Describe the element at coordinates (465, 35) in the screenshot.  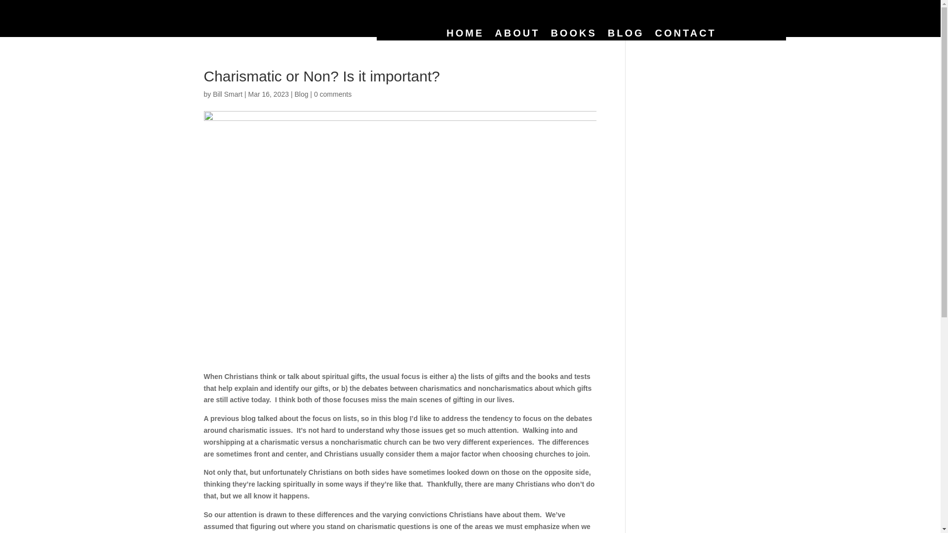
I see `HOME` at that location.